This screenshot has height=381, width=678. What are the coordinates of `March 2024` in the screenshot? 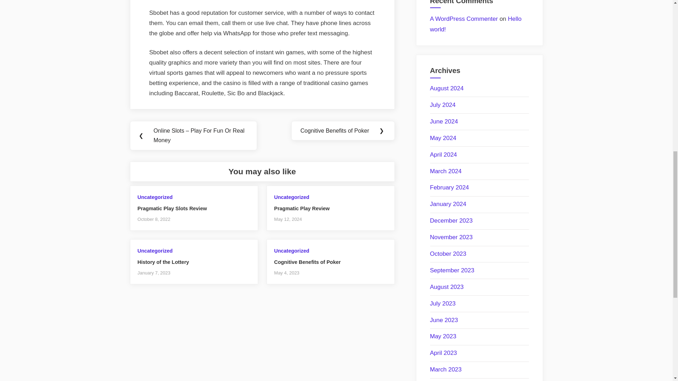 It's located at (446, 171).